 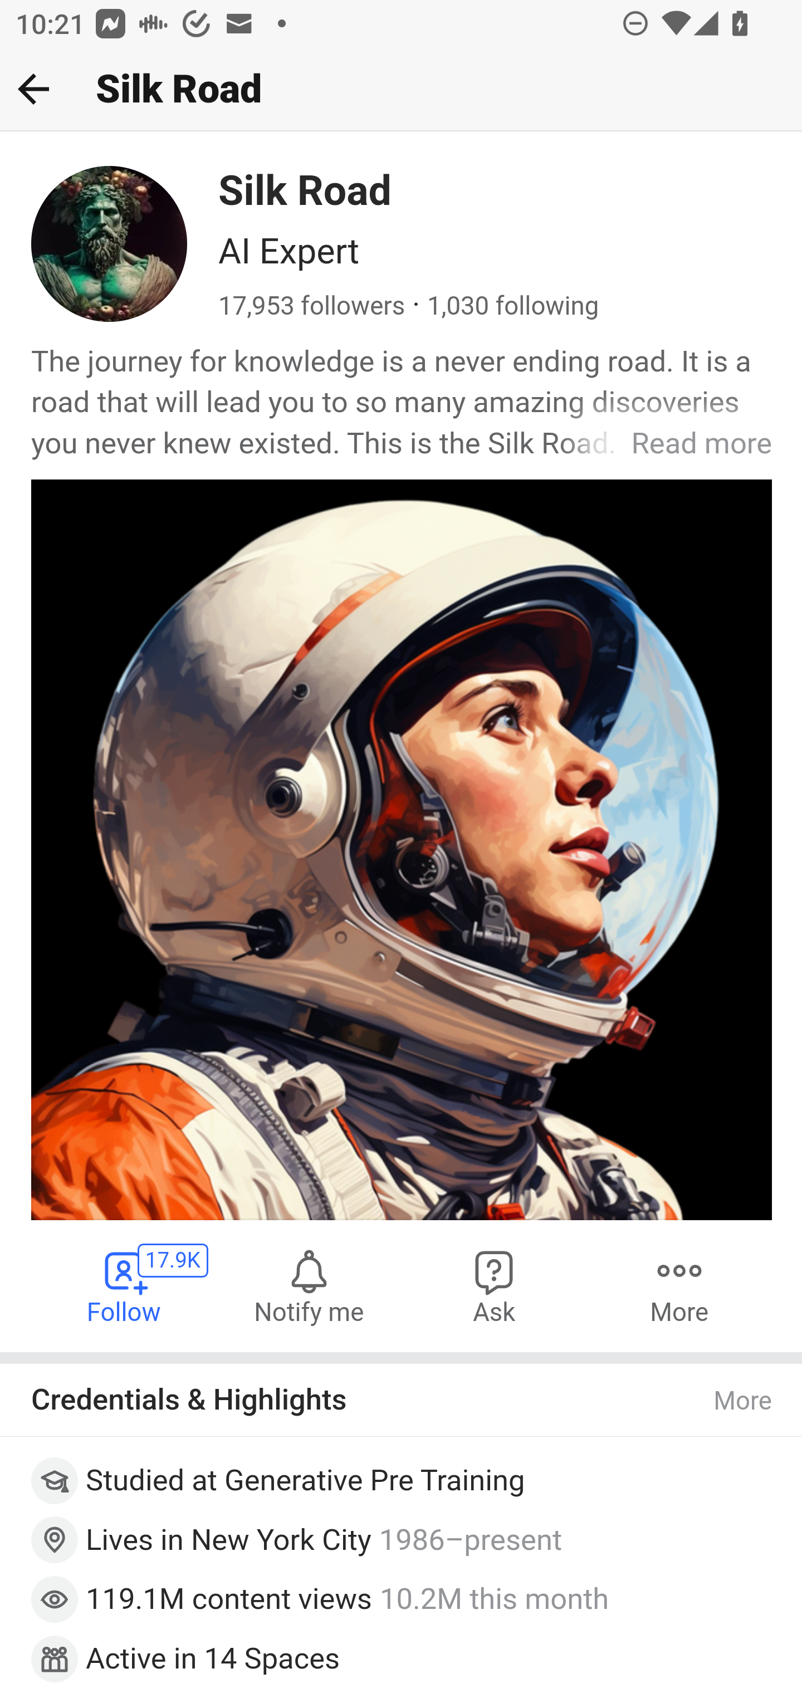 I want to click on Notify me, so click(x=309, y=1286).